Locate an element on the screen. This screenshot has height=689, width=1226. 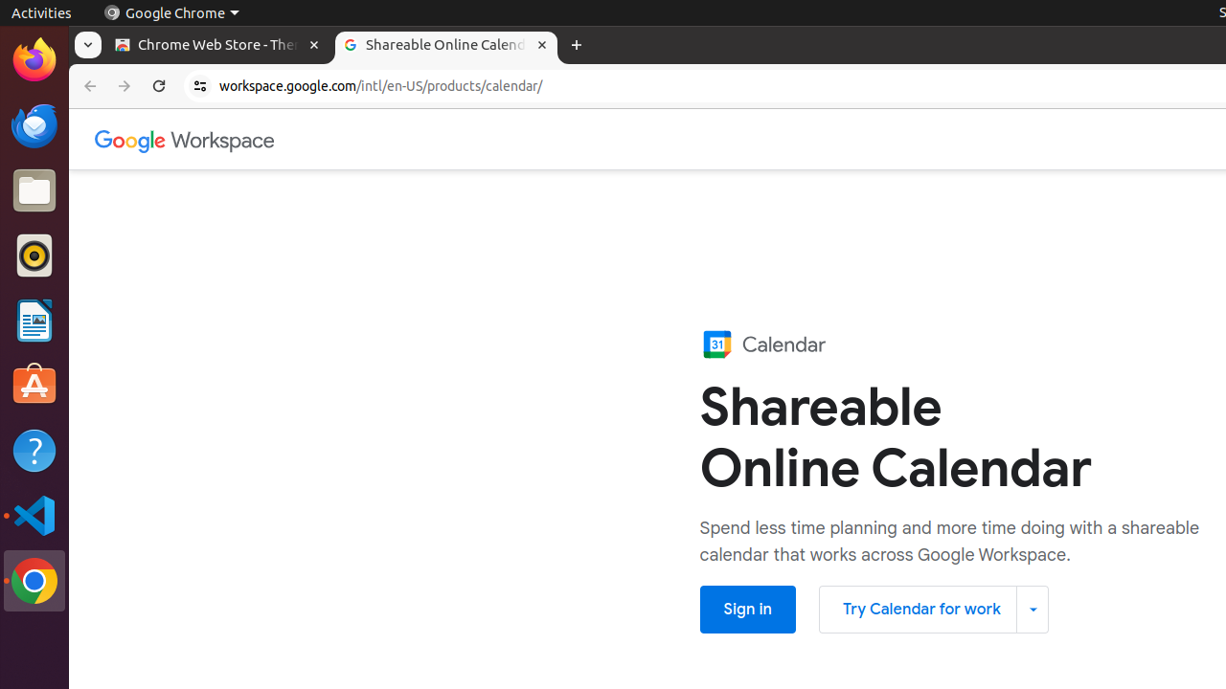
Google Workspace is located at coordinates (186, 140).